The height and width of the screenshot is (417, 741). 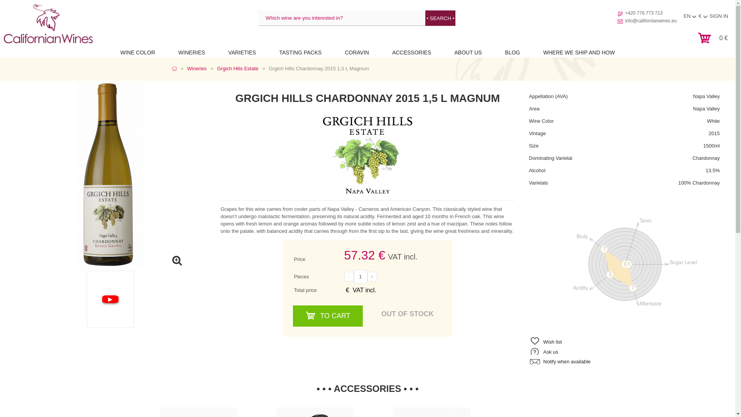 I want to click on CalifornianWines.eu, so click(x=48, y=24).